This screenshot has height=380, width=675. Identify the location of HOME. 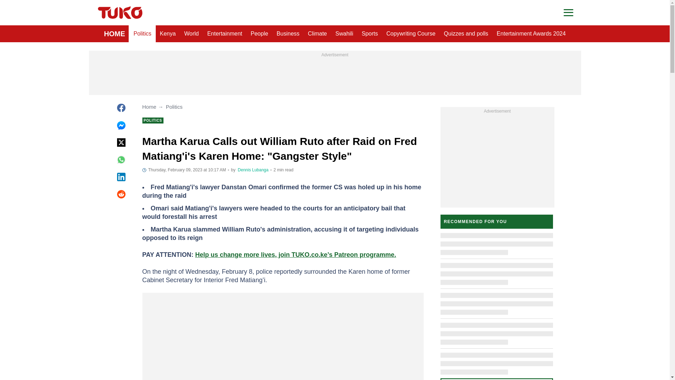
(115, 34).